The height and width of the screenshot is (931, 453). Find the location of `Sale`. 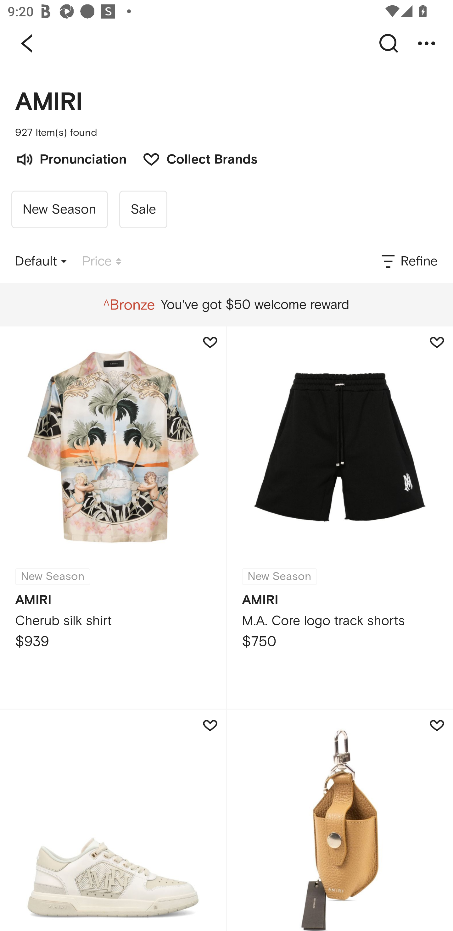

Sale is located at coordinates (143, 209).